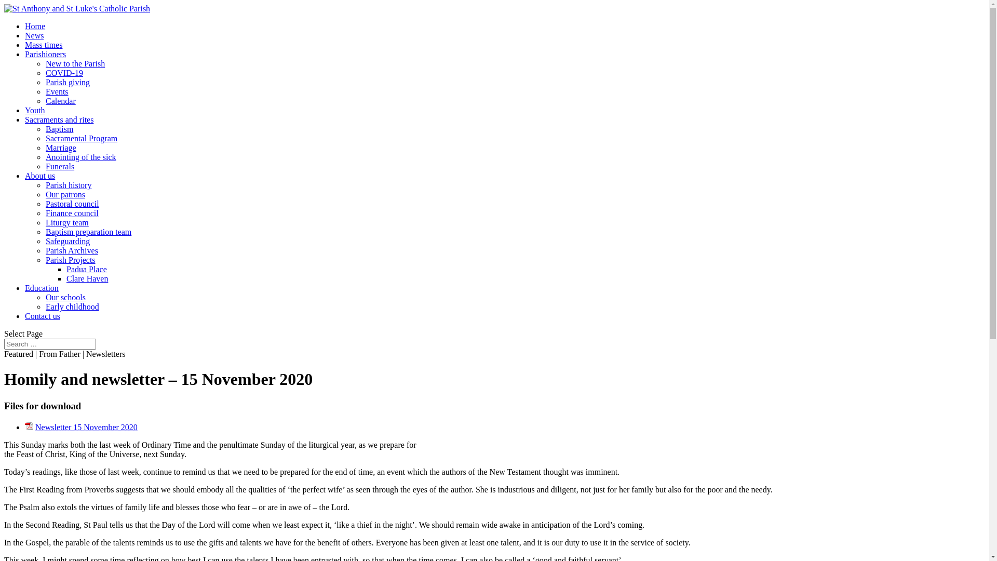  What do you see at coordinates (64, 73) in the screenshot?
I see `COVID-19` at bounding box center [64, 73].